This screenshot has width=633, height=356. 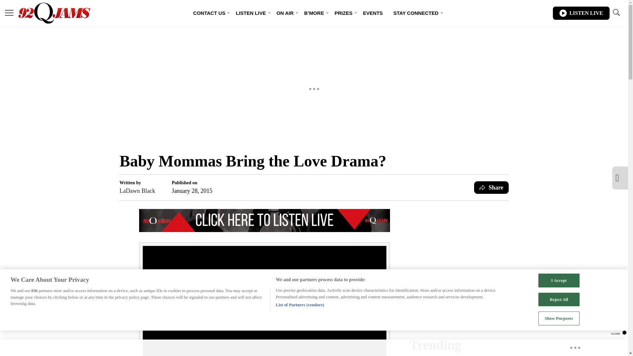 I want to click on EVENTS, so click(x=373, y=13).